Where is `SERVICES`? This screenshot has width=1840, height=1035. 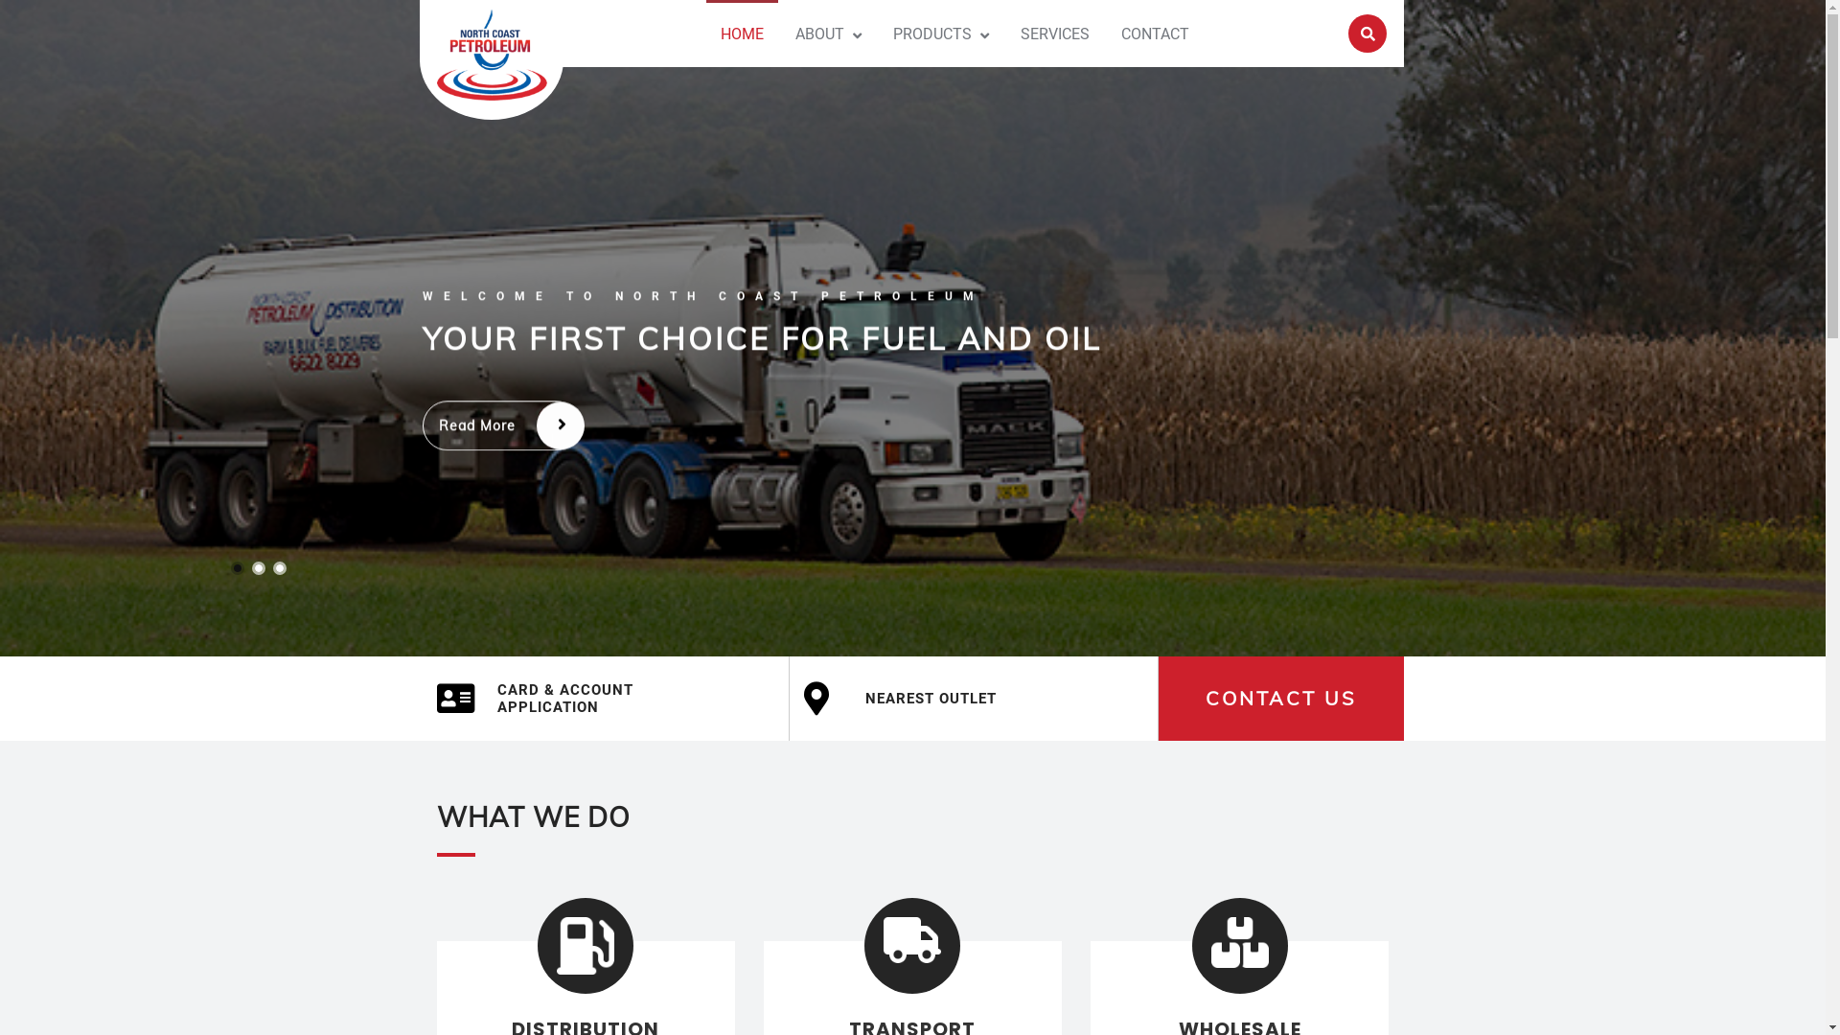
SERVICES is located at coordinates (1055, 34).